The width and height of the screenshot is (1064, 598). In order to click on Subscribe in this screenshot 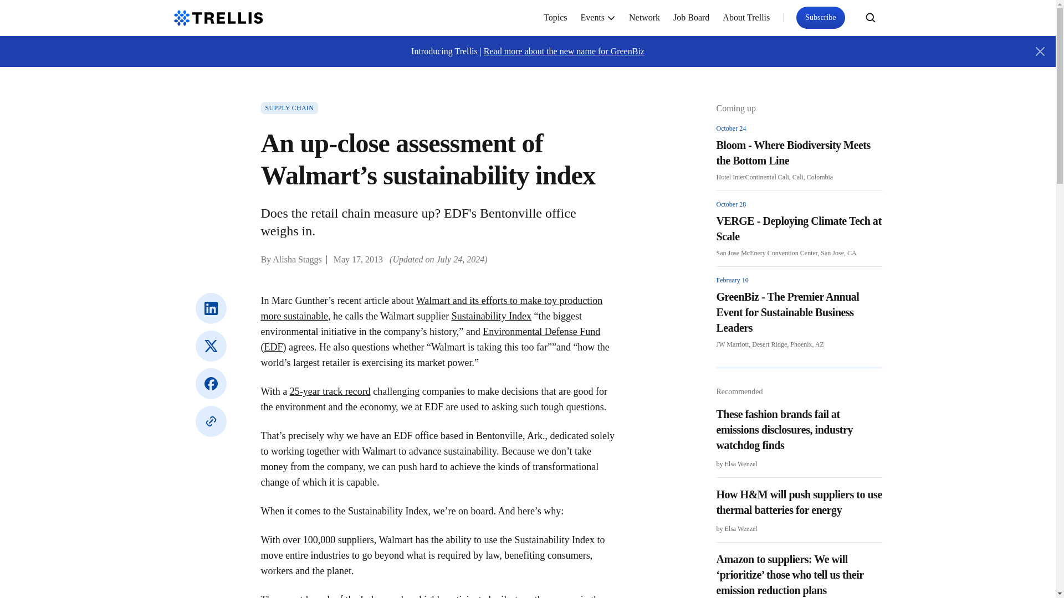, I will do `click(820, 17)`.